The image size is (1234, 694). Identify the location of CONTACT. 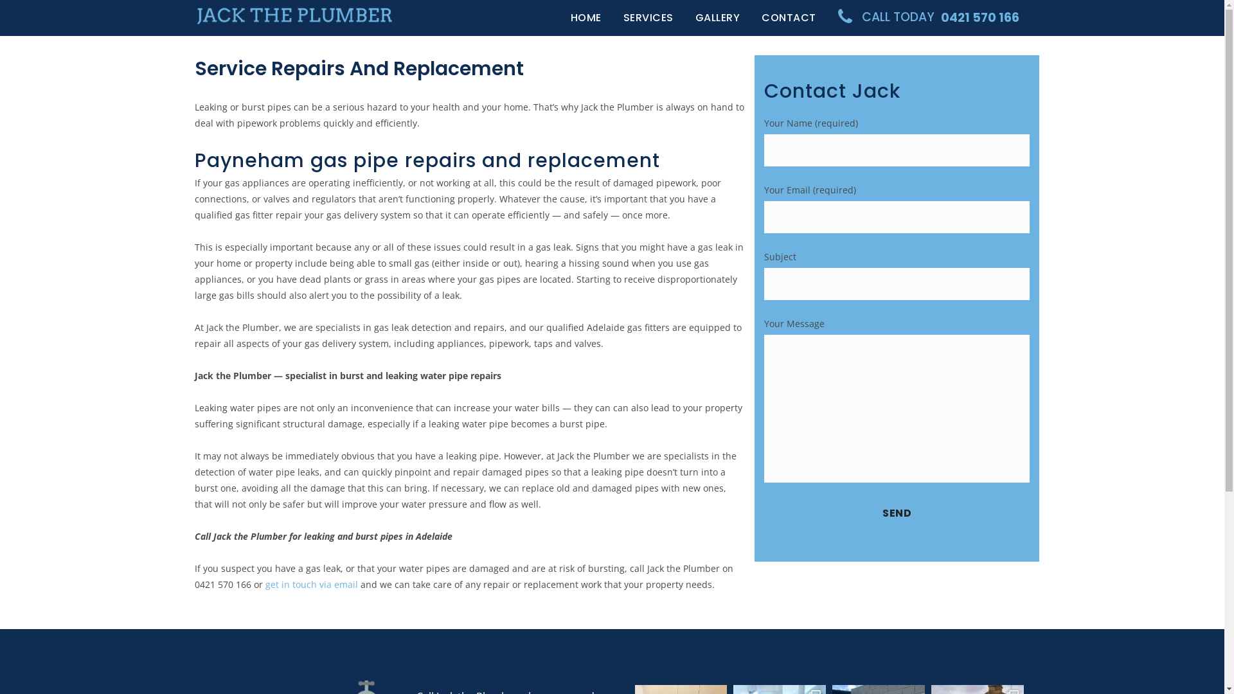
(789, 18).